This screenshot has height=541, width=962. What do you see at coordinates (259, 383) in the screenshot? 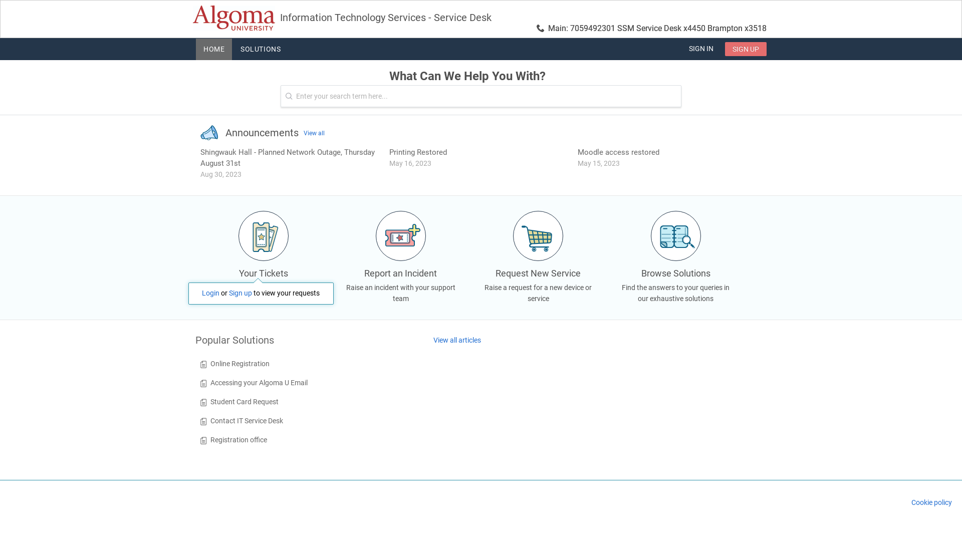
I see `Accessing your Algoma U Email` at bounding box center [259, 383].